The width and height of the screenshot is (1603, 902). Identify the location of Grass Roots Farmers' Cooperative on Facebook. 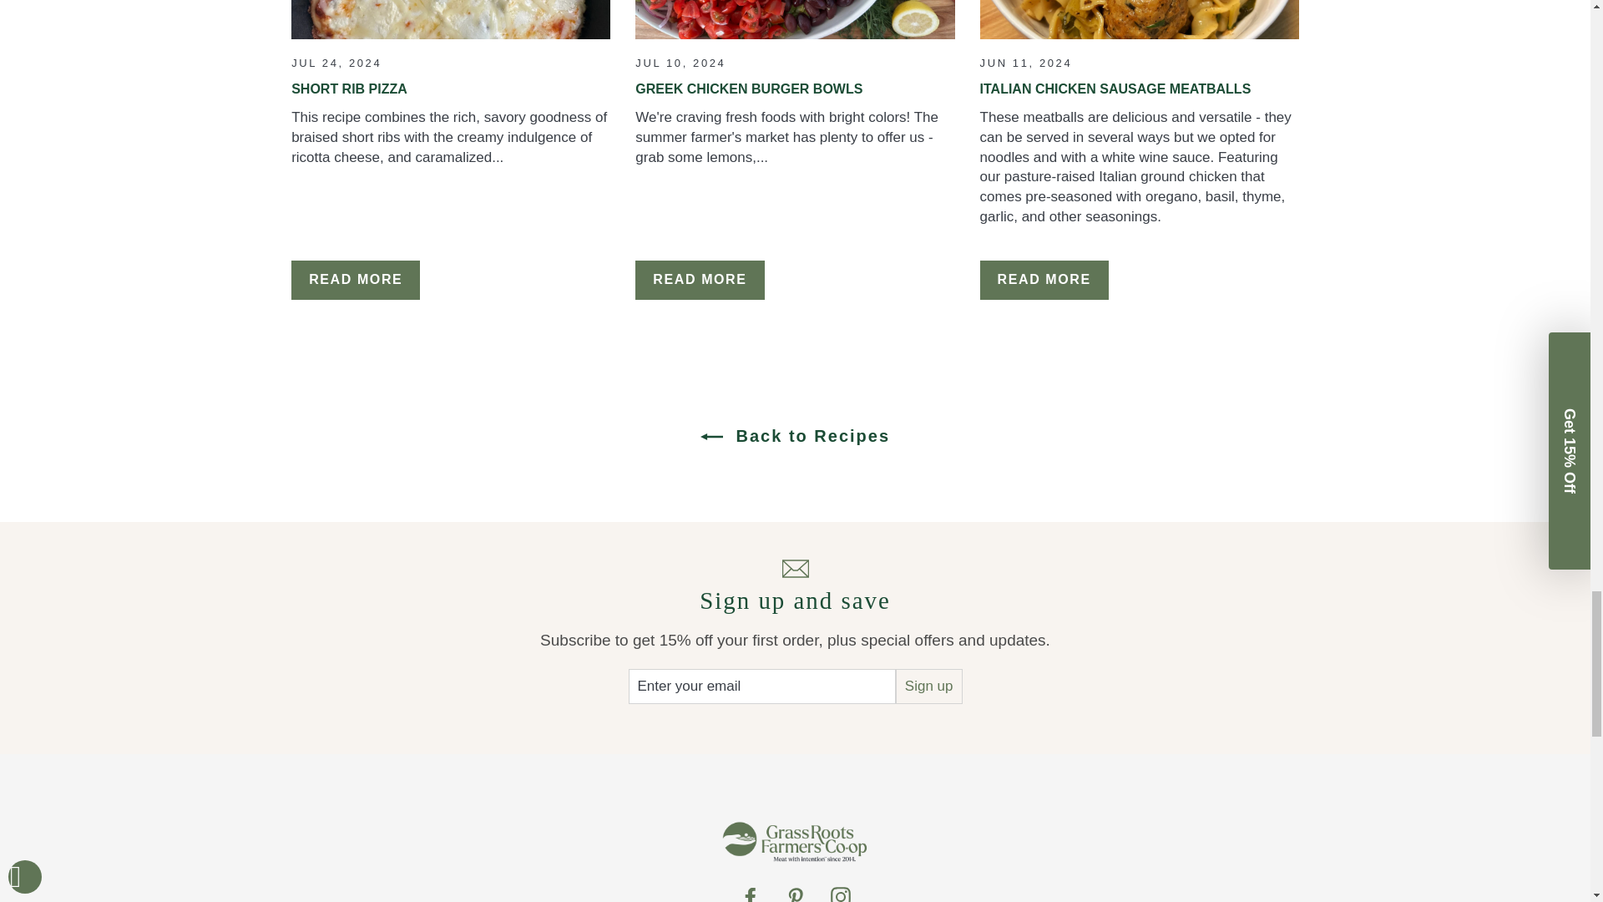
(750, 894).